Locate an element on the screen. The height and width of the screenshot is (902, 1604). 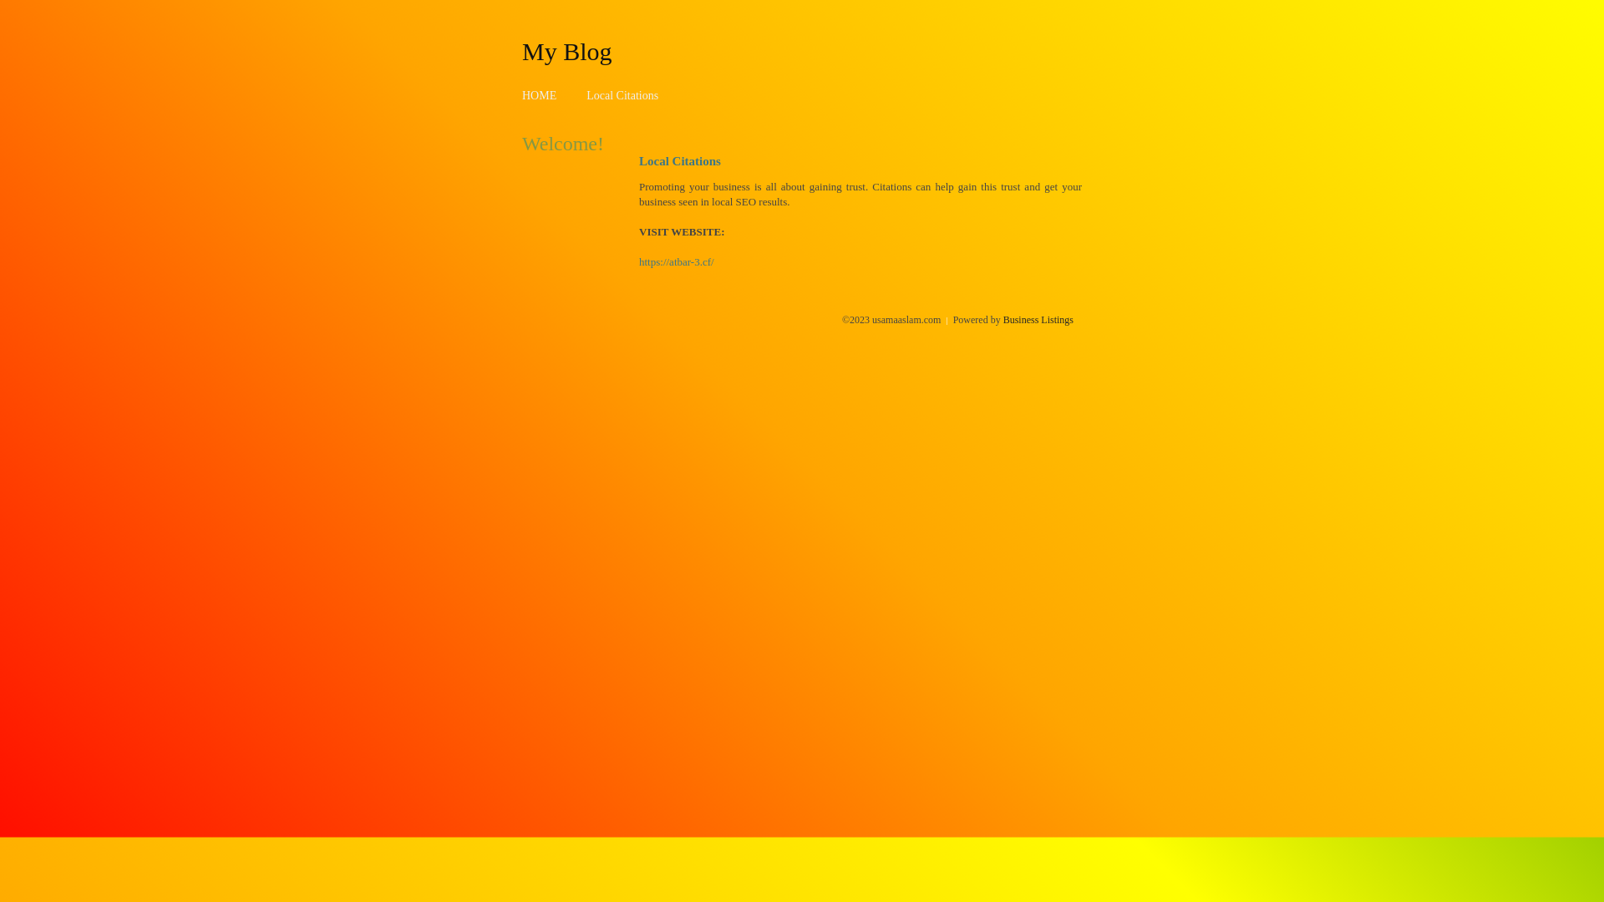
Local Citations is located at coordinates (622, 95).